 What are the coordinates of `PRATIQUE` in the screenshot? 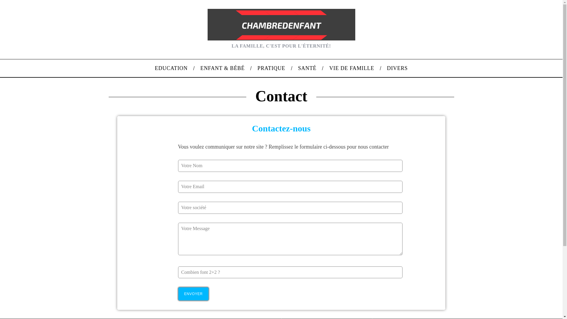 It's located at (271, 68).